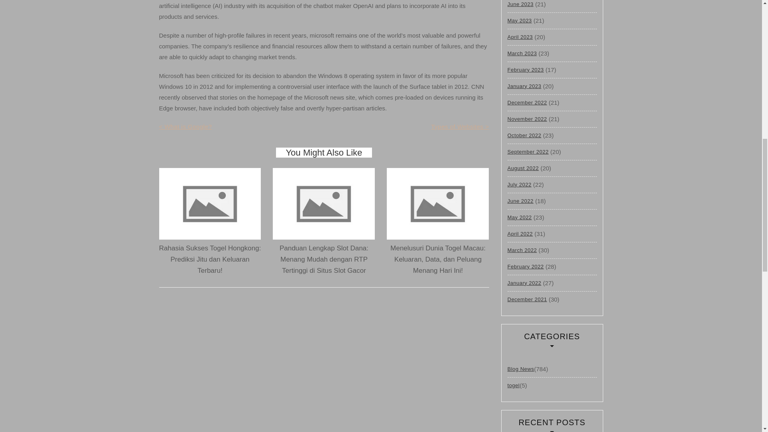 The width and height of the screenshot is (768, 432). I want to click on November 2022, so click(527, 119).